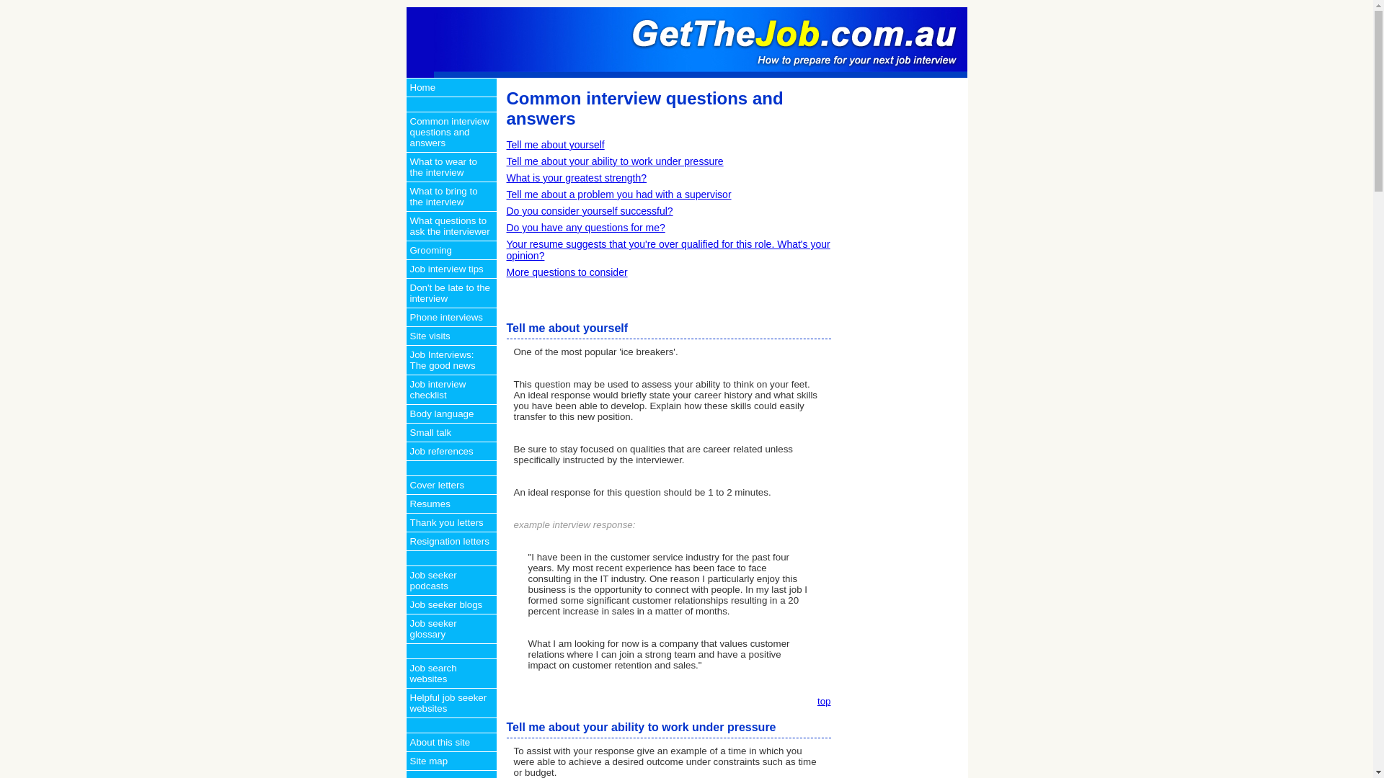 The width and height of the screenshot is (1384, 778). I want to click on Job search websites, so click(451, 673).